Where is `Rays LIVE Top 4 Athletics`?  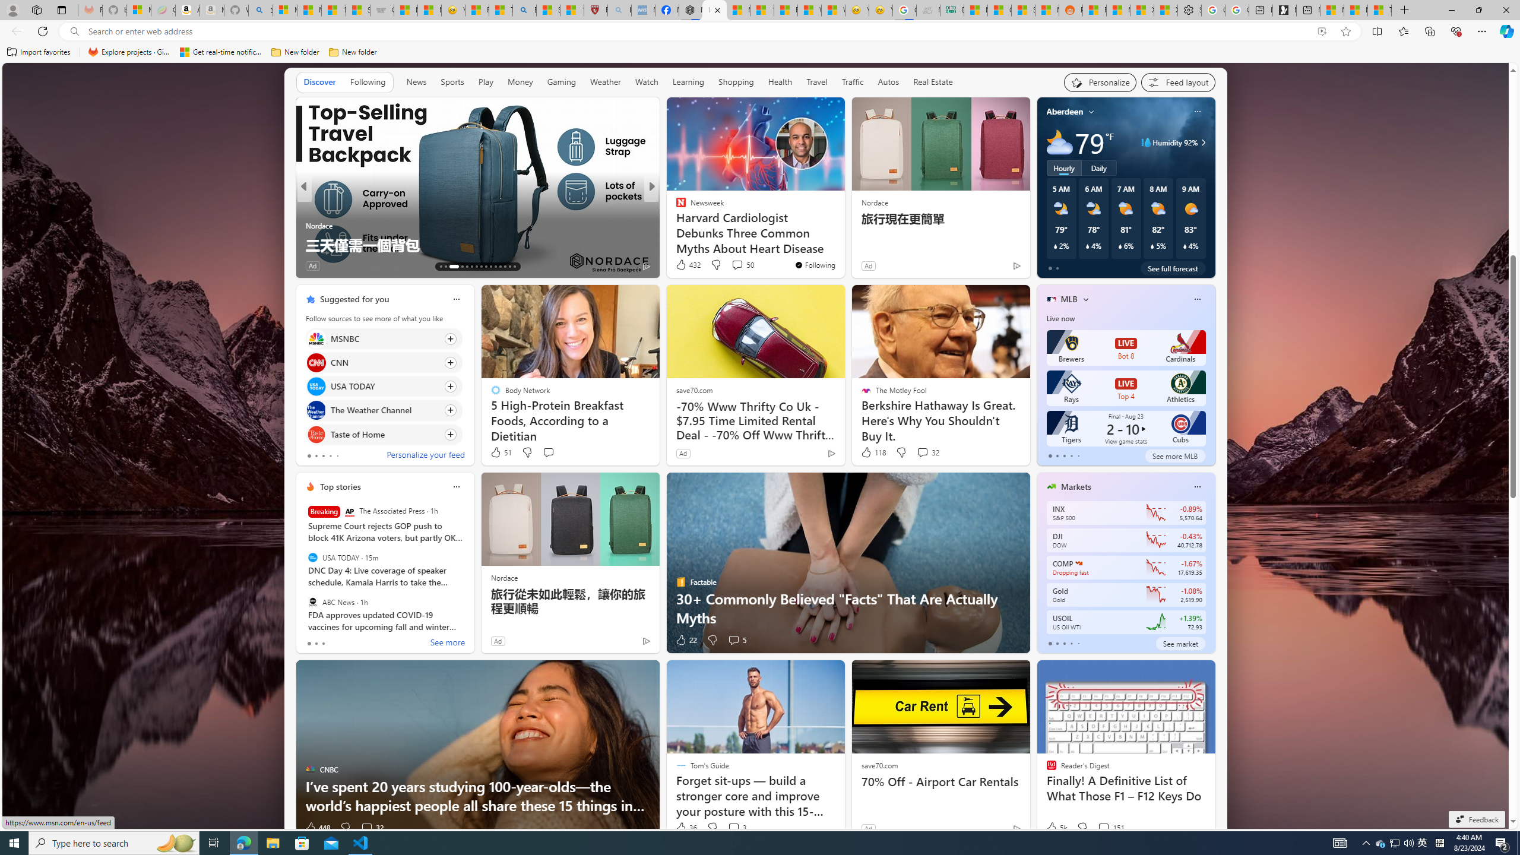 Rays LIVE Top 4 Athletics is located at coordinates (1126, 388).